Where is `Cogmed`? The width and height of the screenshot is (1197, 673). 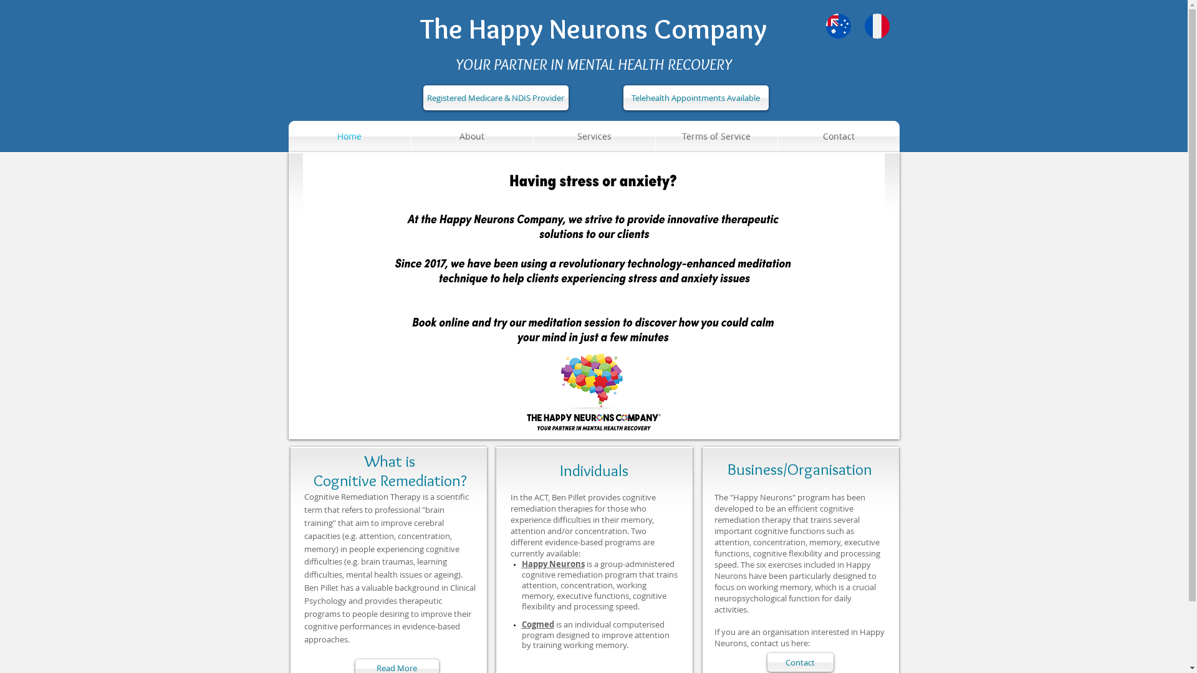
Cogmed is located at coordinates (537, 624).